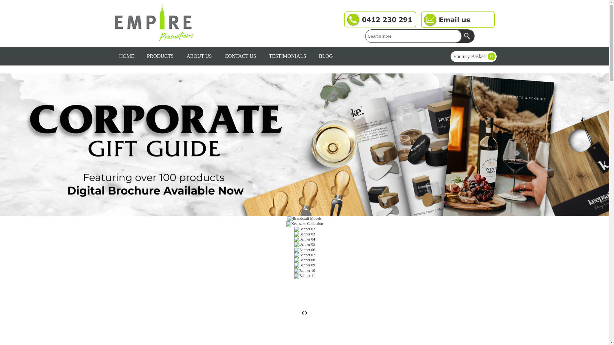 The height and width of the screenshot is (345, 614). Describe the element at coordinates (161, 56) in the screenshot. I see `PRODUCTS` at that location.